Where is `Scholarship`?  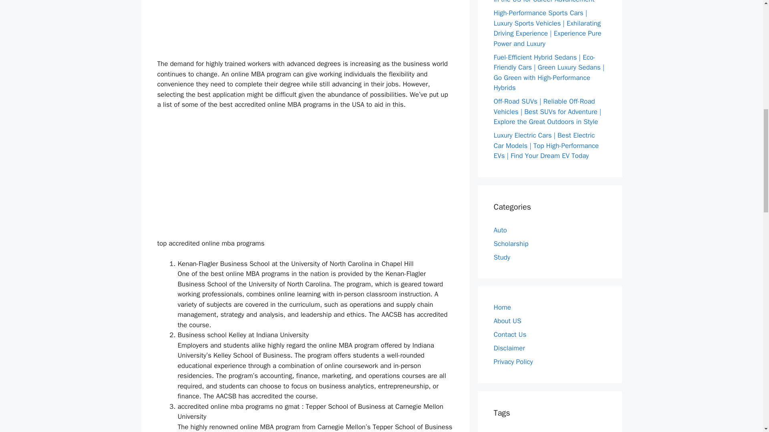 Scholarship is located at coordinates (511, 243).